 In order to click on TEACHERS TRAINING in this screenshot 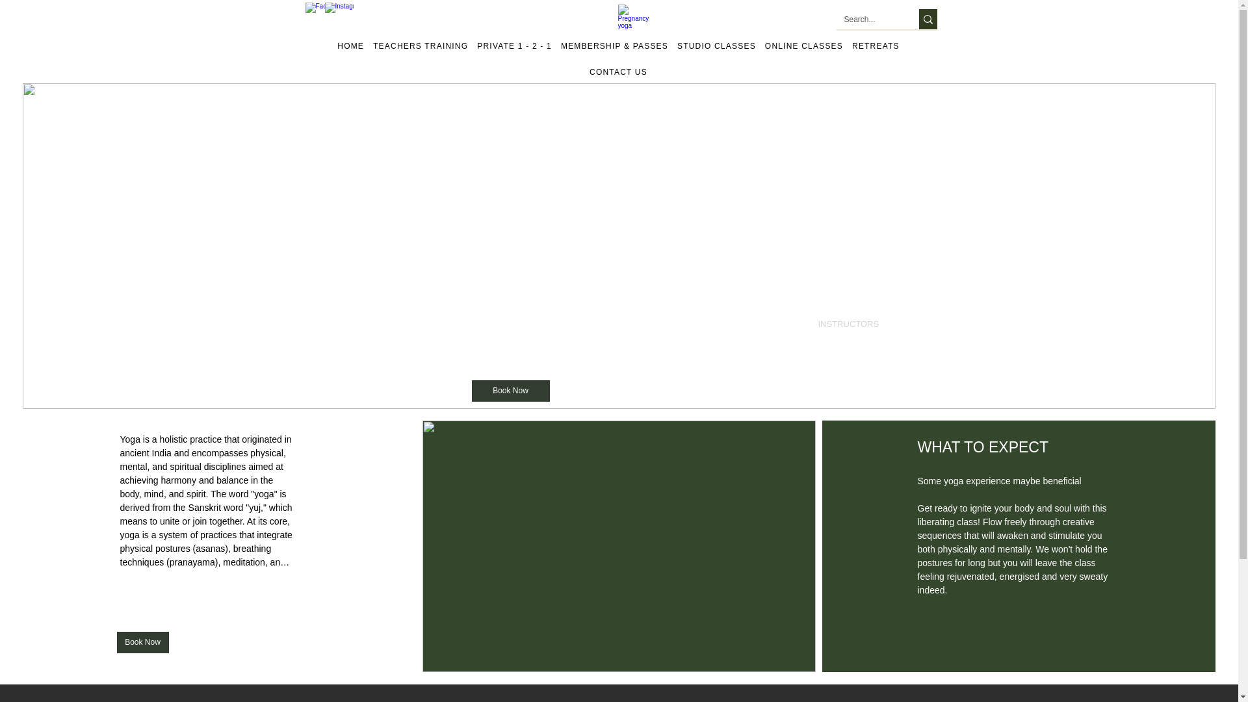, I will do `click(420, 45)`.